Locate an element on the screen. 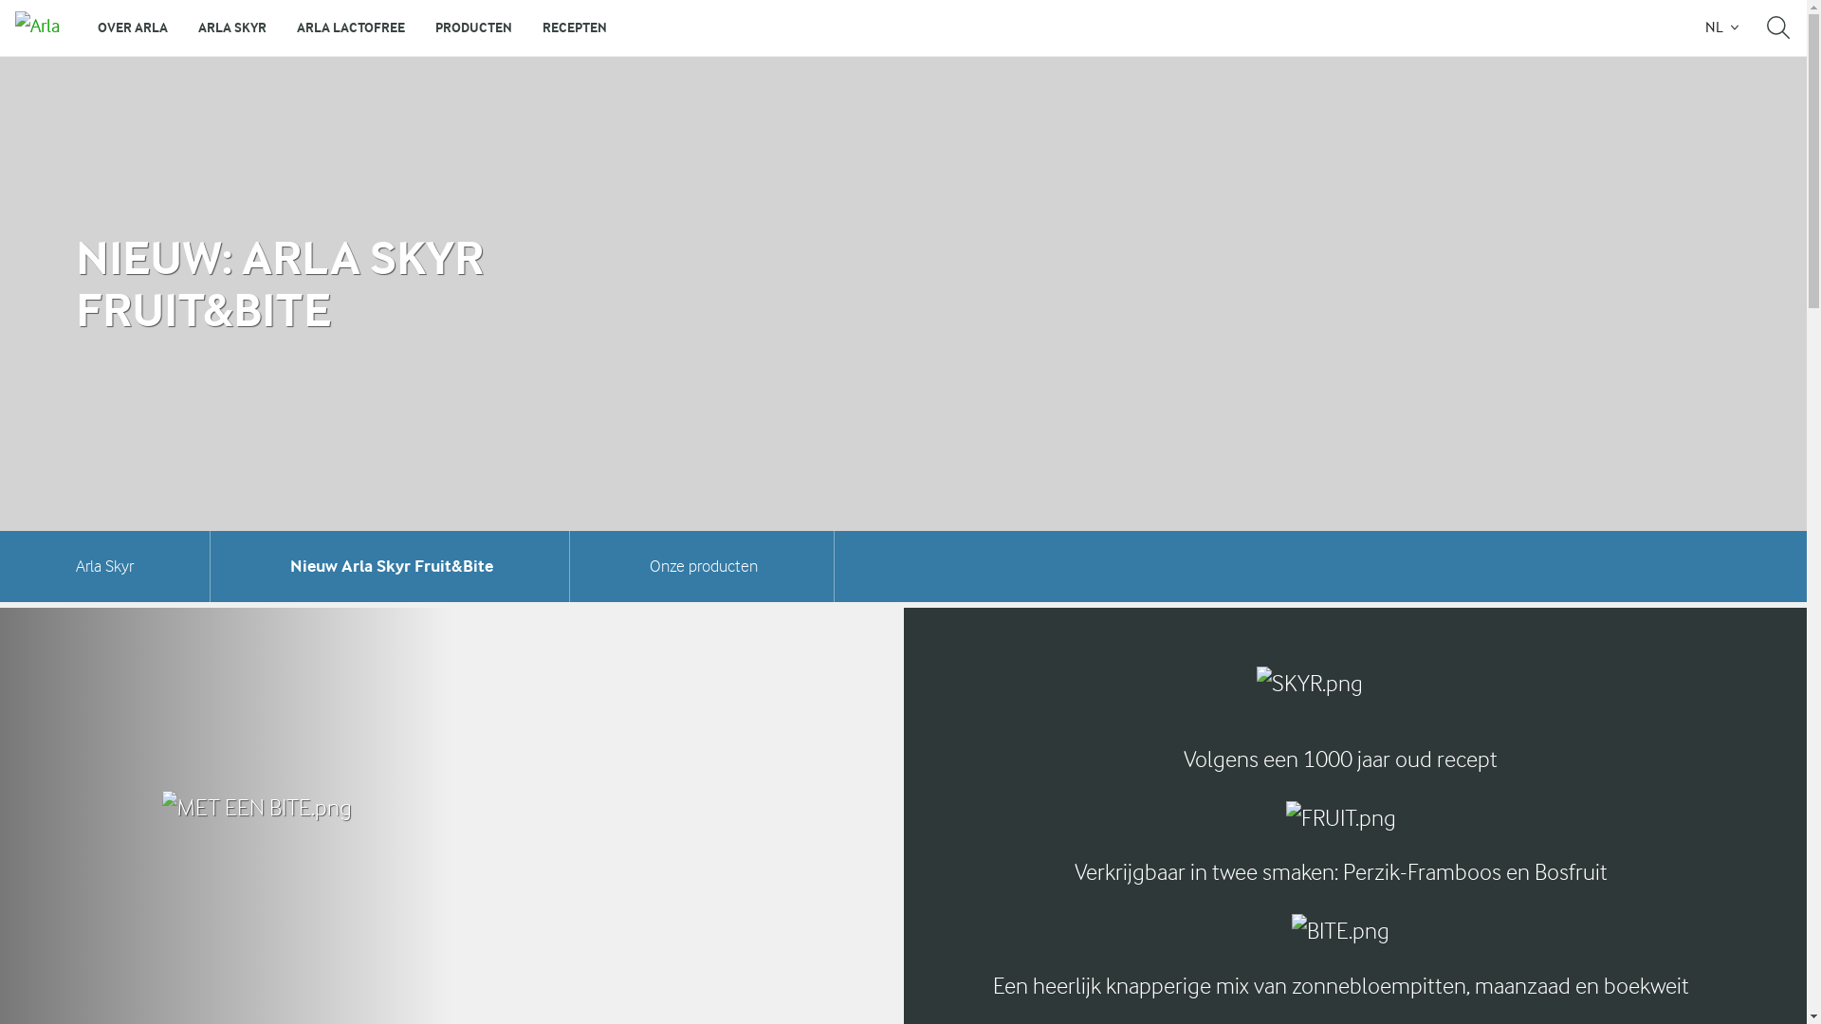  OVER ARLA is located at coordinates (133, 28).